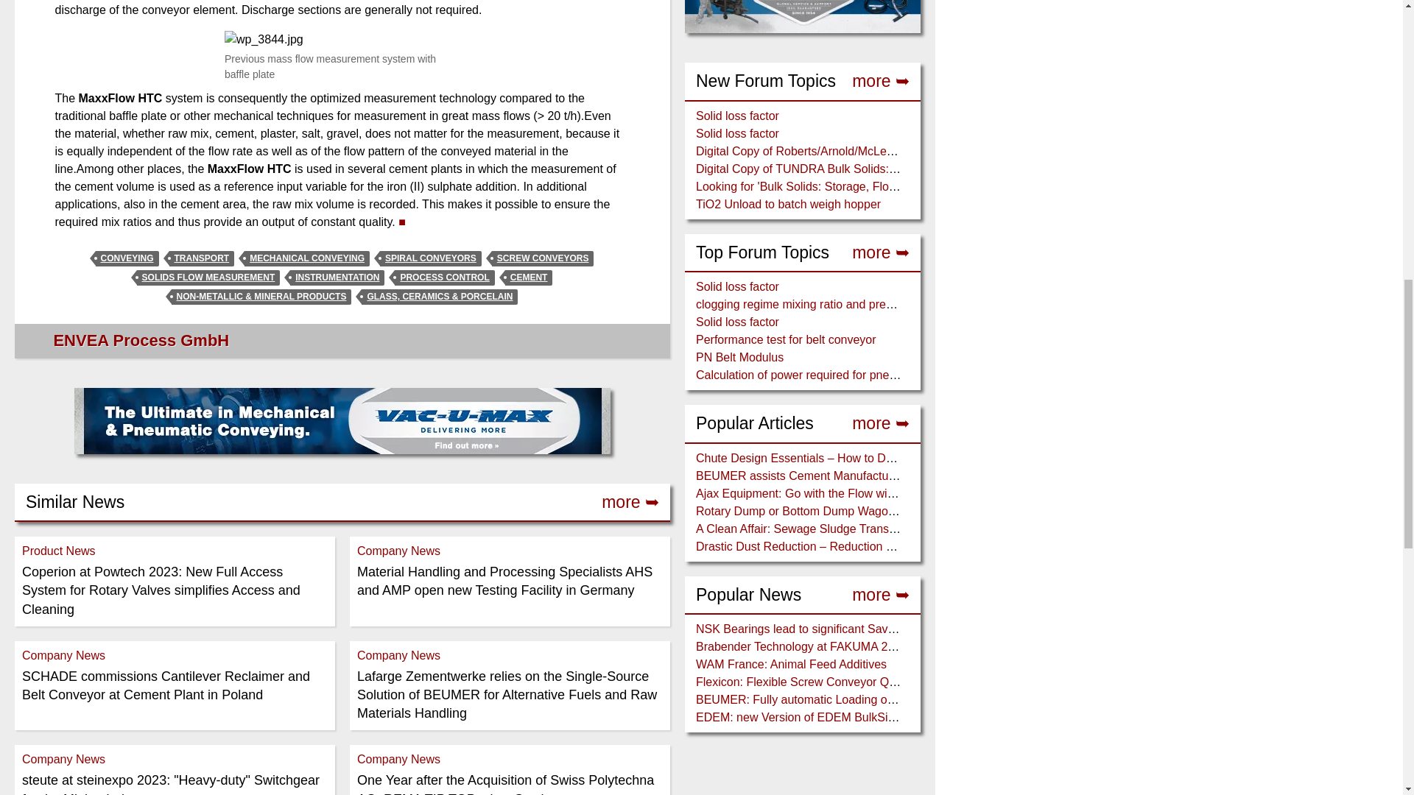 The height and width of the screenshot is (795, 1414). I want to click on Link to the bulk-online user forum, so click(881, 423).